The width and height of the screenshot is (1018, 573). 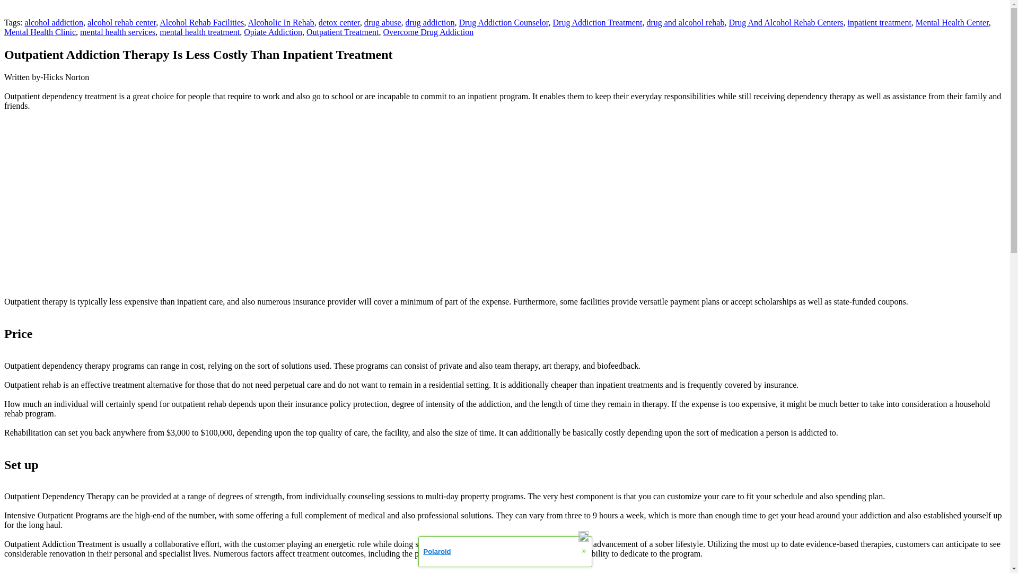 What do you see at coordinates (121, 22) in the screenshot?
I see `alcohol rehab center` at bounding box center [121, 22].